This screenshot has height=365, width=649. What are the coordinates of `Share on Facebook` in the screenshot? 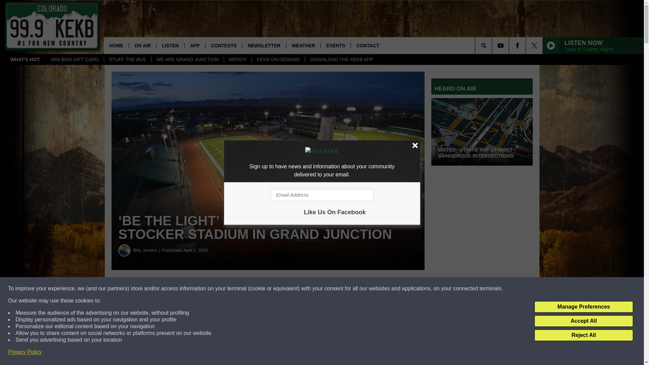 It's located at (206, 289).